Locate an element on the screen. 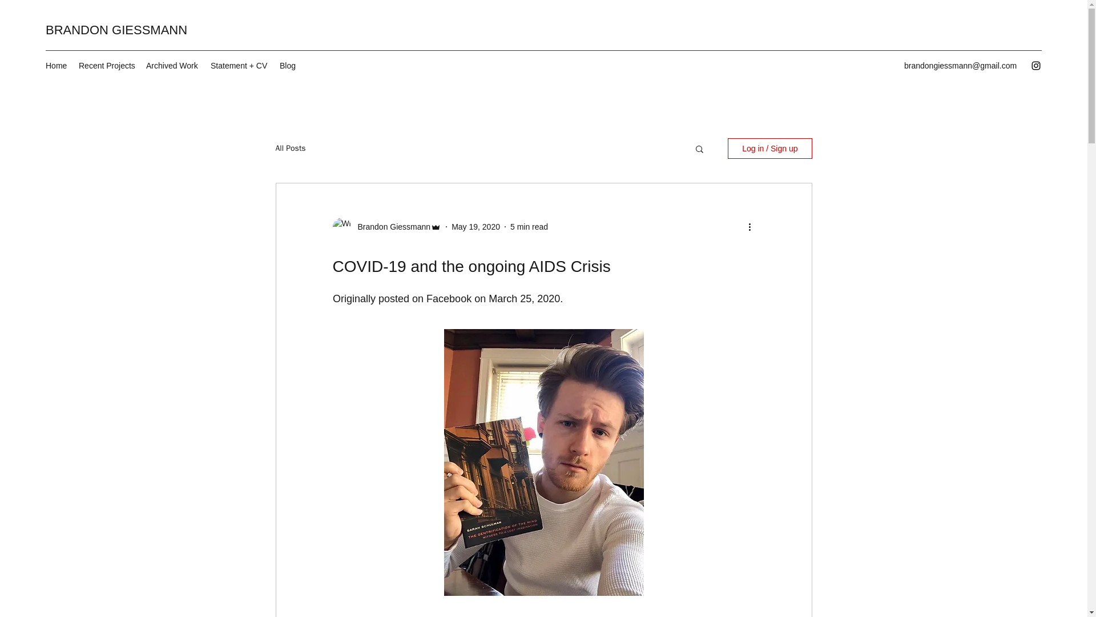 The image size is (1096, 617). BRANDON GIESSMANN is located at coordinates (116, 30).